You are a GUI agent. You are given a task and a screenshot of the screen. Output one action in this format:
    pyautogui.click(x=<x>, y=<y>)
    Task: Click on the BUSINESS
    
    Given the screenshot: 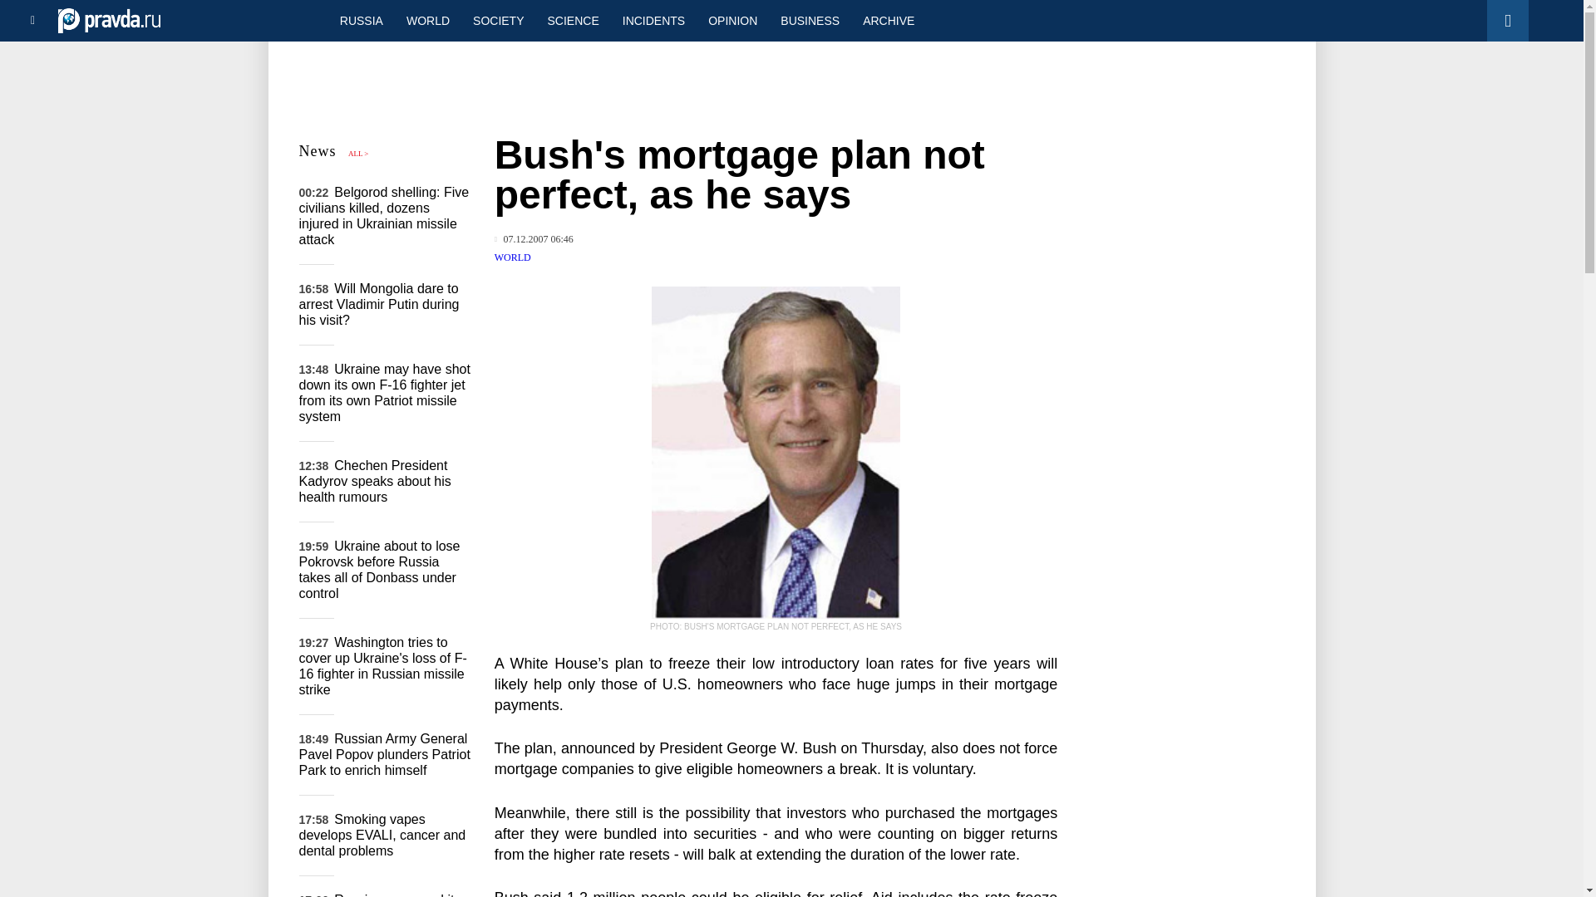 What is the action you would take?
    pyautogui.click(x=810, y=20)
    